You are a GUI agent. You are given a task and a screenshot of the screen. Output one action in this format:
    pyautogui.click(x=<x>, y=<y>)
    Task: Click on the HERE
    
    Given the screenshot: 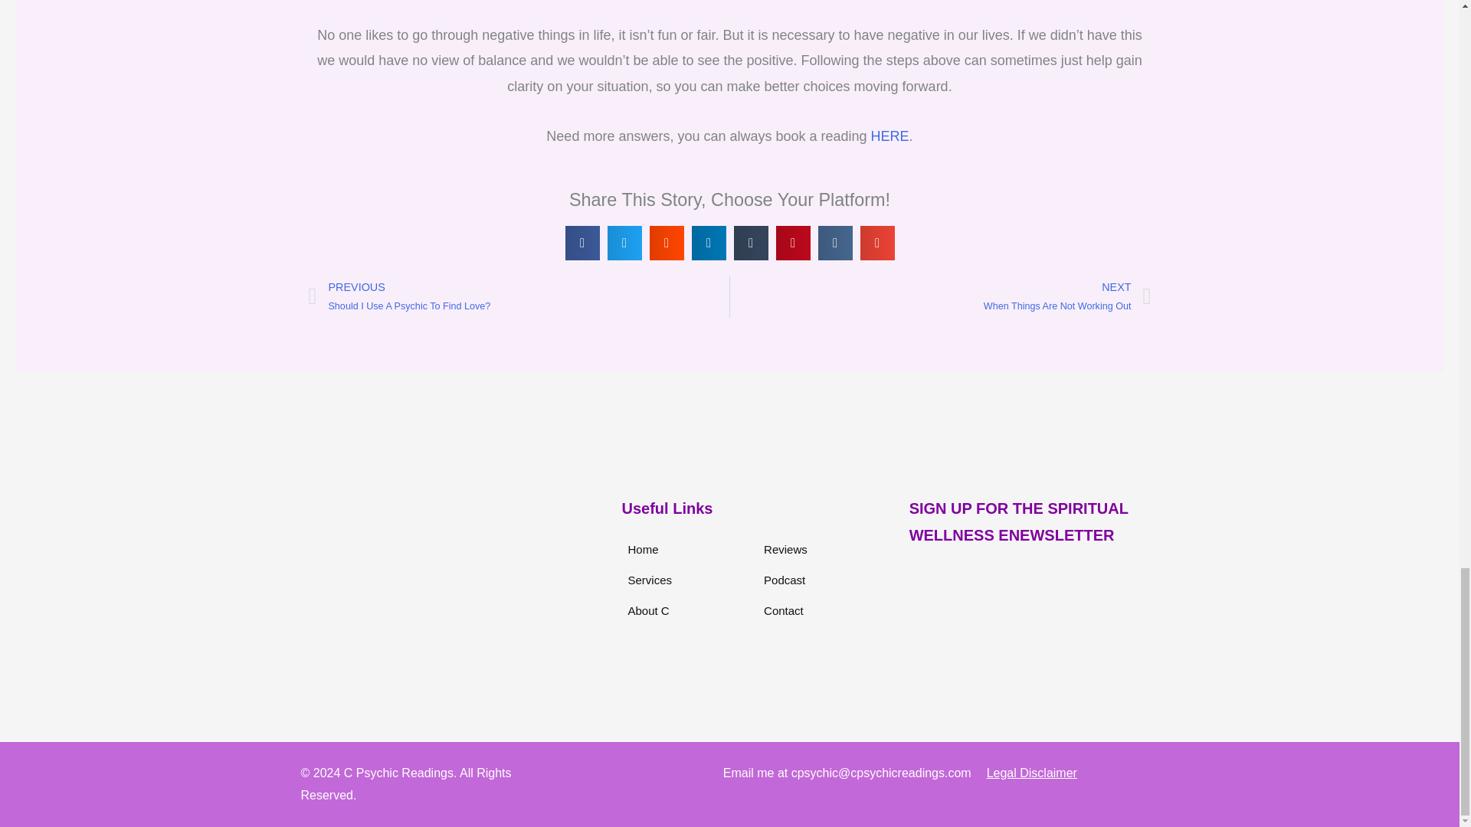 What is the action you would take?
    pyautogui.click(x=782, y=549)
    